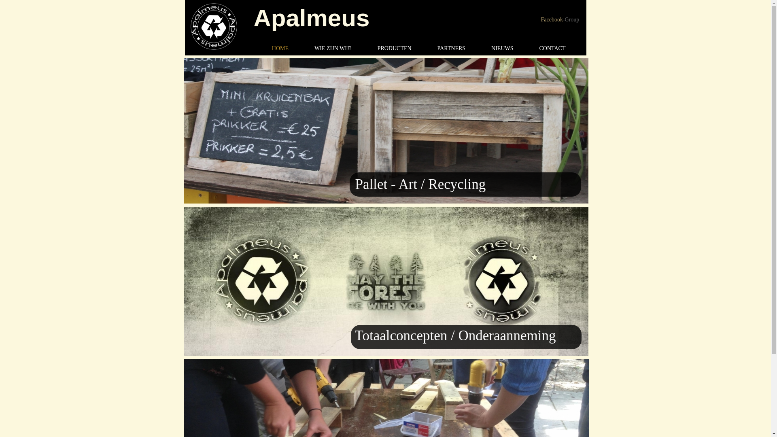  What do you see at coordinates (280, 49) in the screenshot?
I see `HOME` at bounding box center [280, 49].